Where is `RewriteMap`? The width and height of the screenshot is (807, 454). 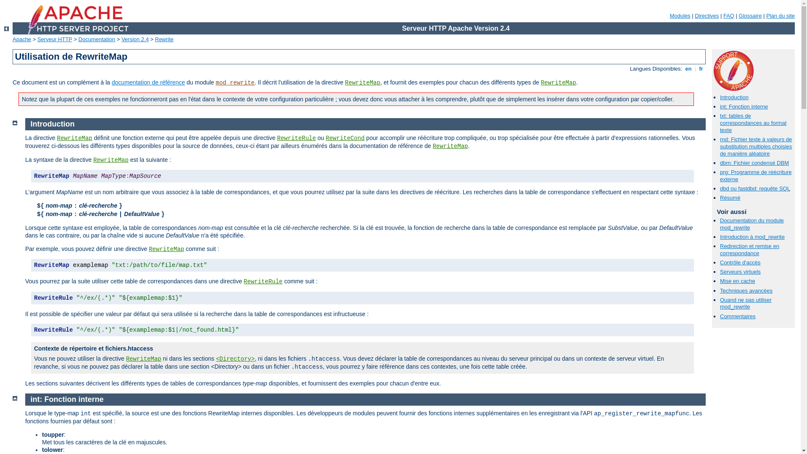 RewriteMap is located at coordinates (450, 146).